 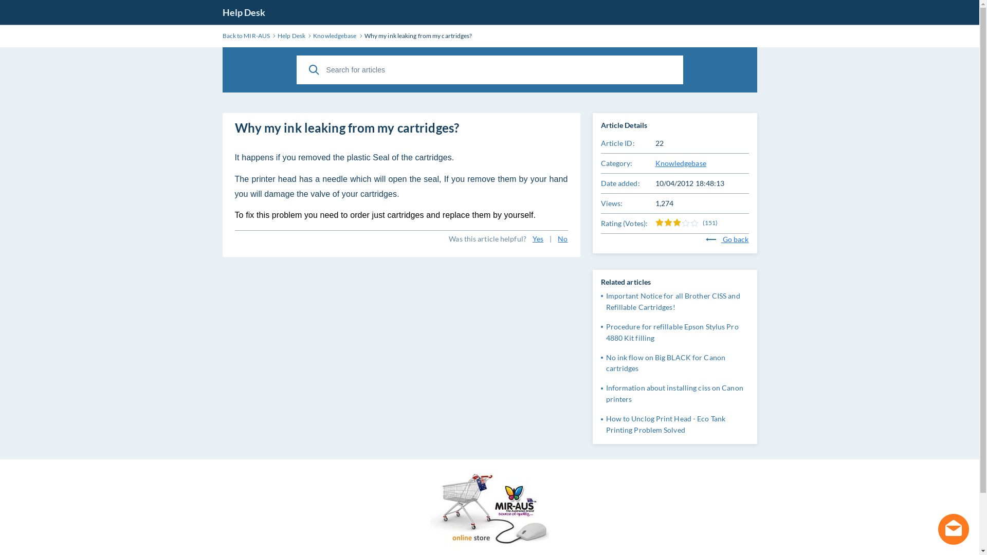 What do you see at coordinates (538, 239) in the screenshot?
I see `Yes` at bounding box center [538, 239].